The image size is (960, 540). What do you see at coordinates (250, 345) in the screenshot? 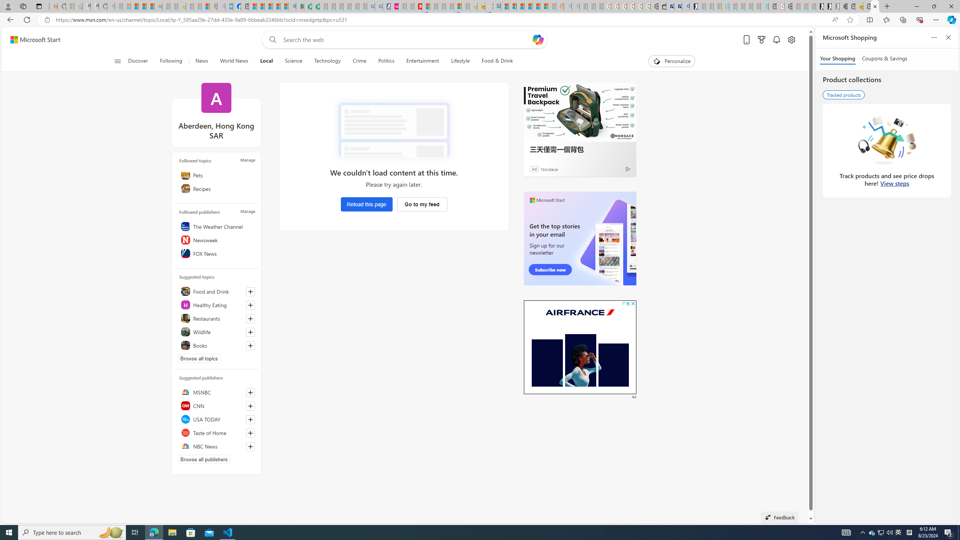
I see `Follow this topic` at bounding box center [250, 345].